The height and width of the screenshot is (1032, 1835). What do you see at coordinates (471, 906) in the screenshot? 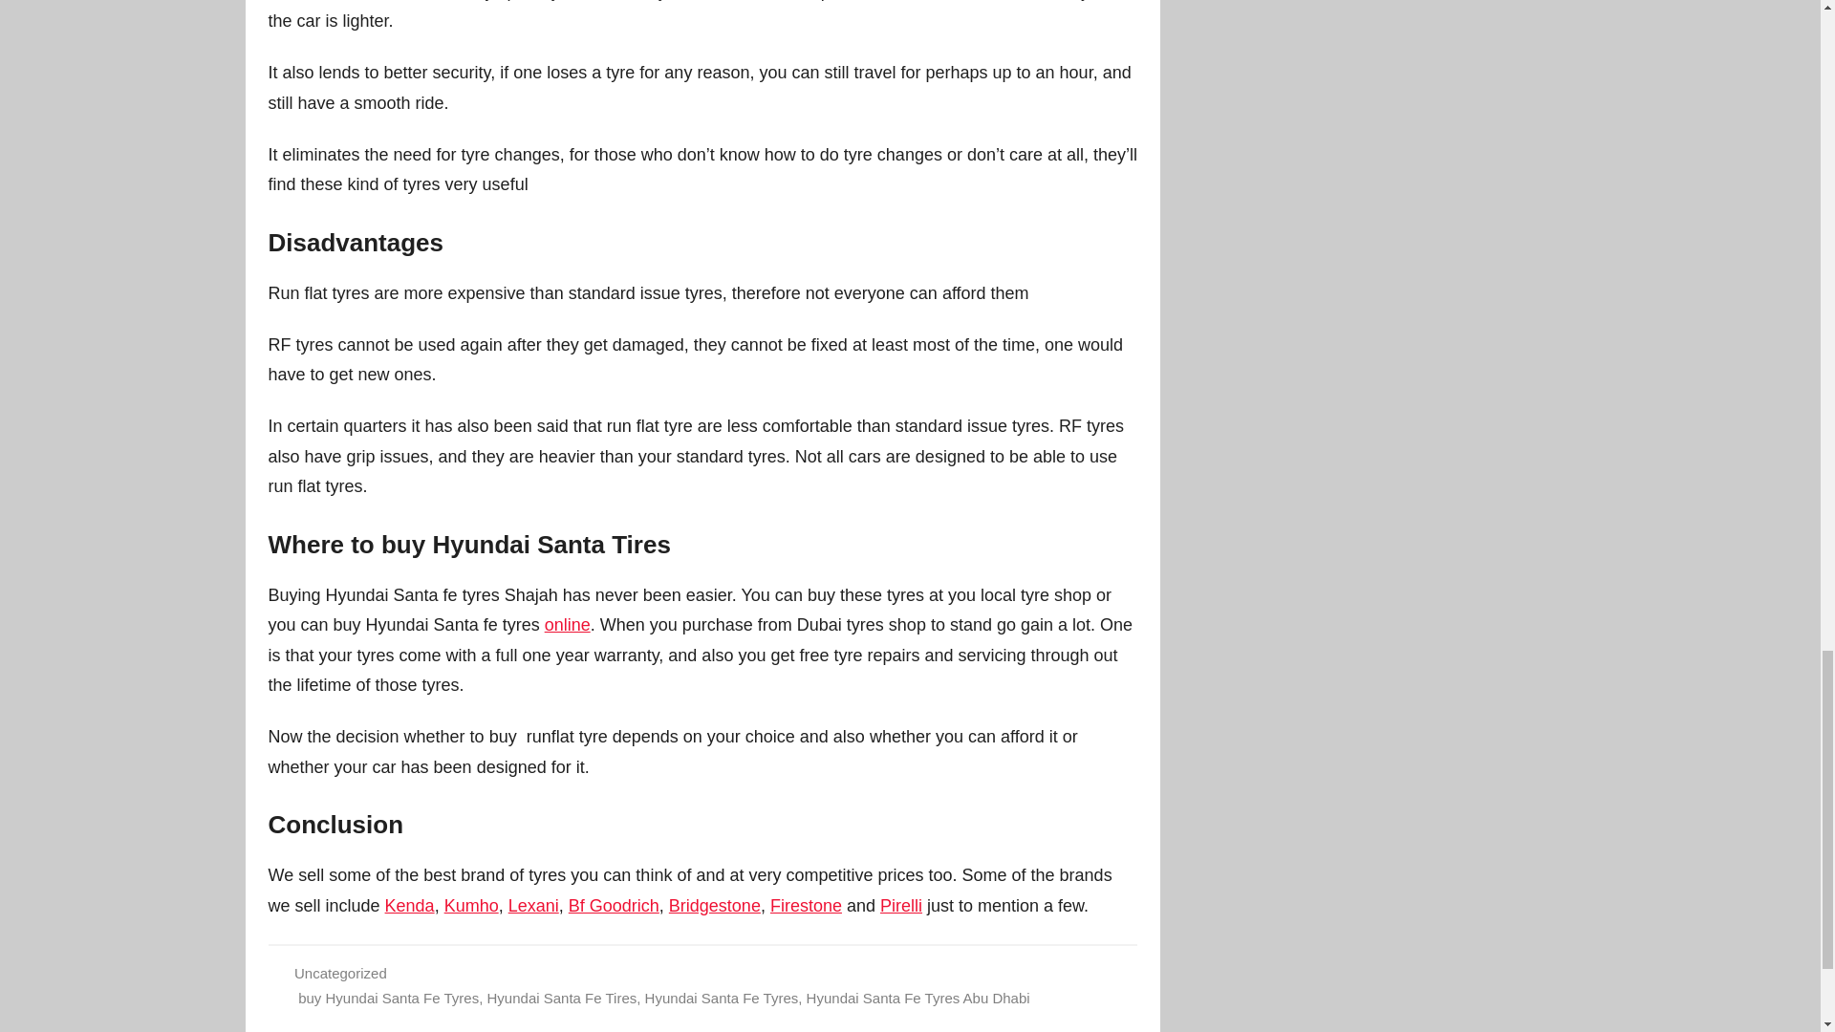
I see `Kumho` at bounding box center [471, 906].